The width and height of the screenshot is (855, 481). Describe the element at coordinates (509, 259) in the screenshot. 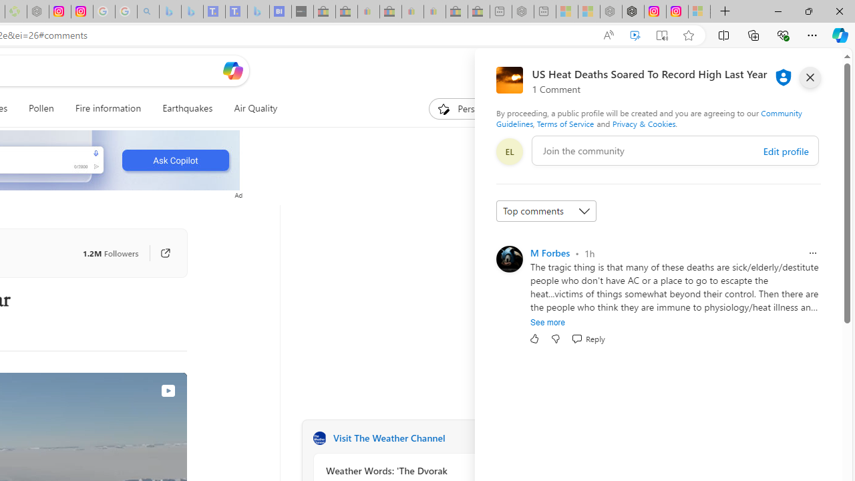

I see `Profile Picture` at that location.